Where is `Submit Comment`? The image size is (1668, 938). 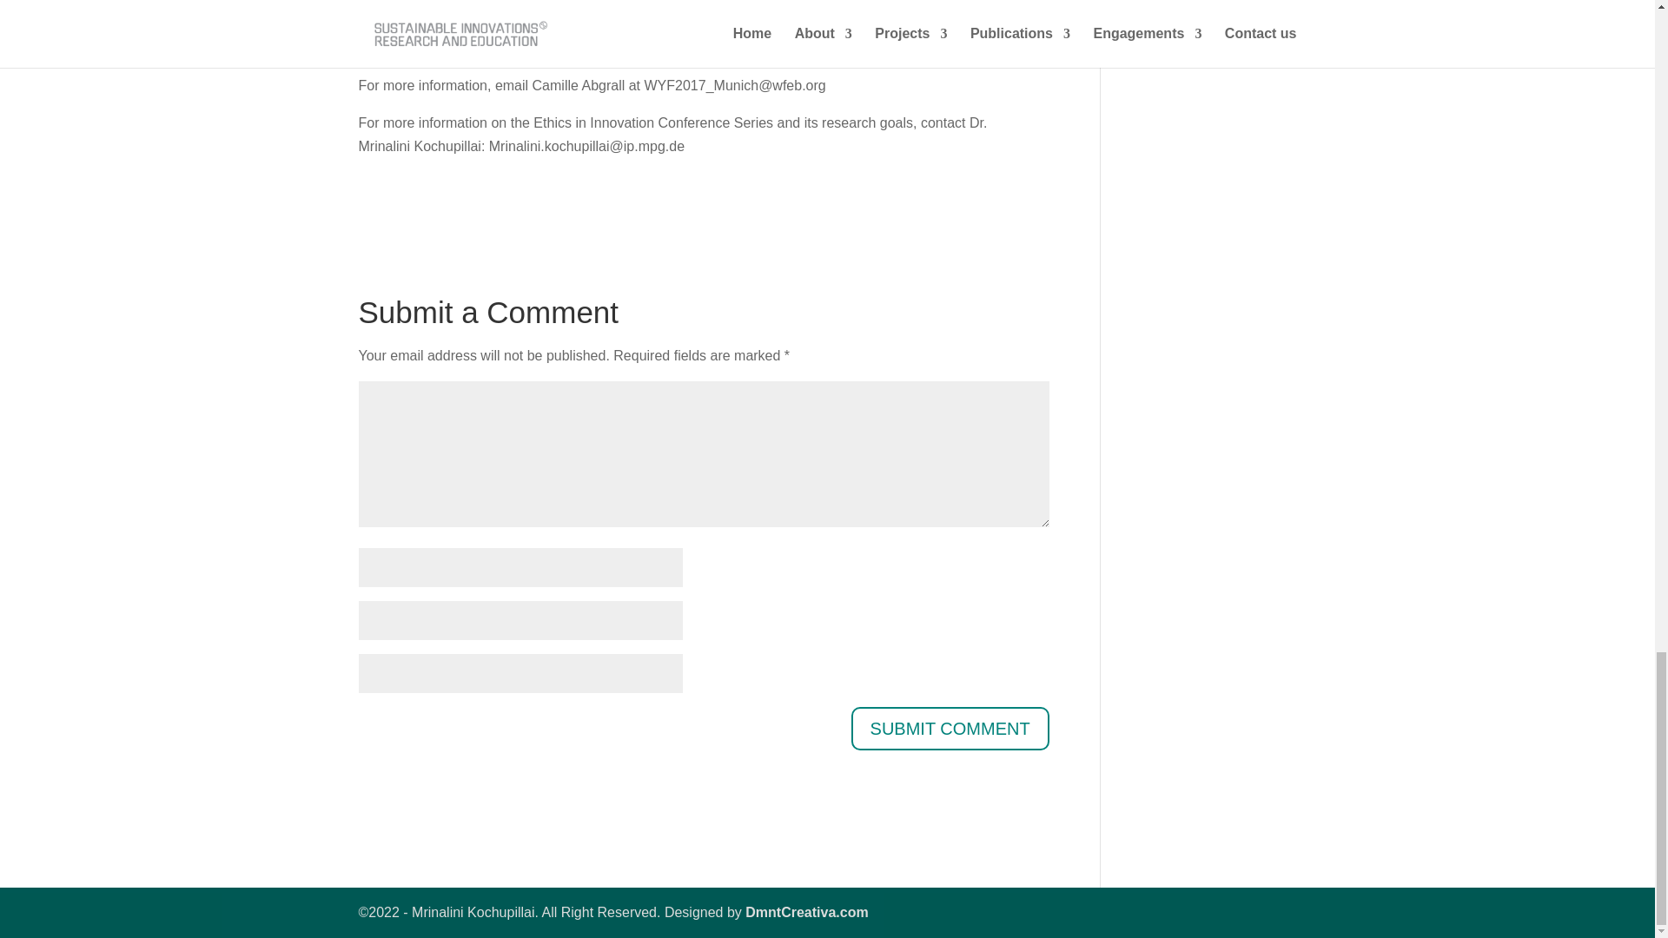 Submit Comment is located at coordinates (950, 729).